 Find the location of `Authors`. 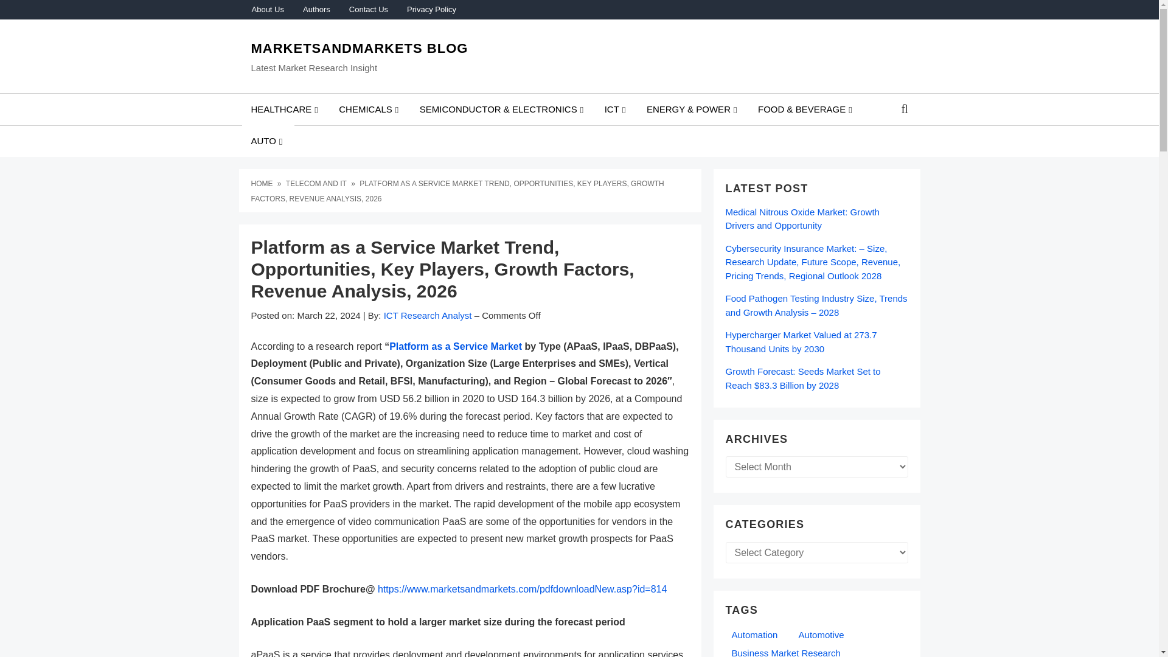

Authors is located at coordinates (316, 10).